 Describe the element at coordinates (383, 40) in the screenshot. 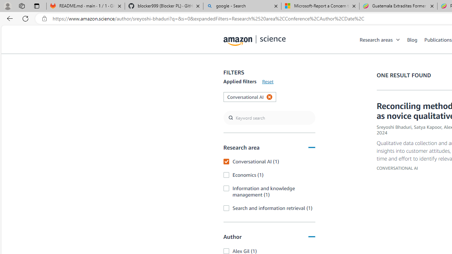

I see `Research areas` at that location.